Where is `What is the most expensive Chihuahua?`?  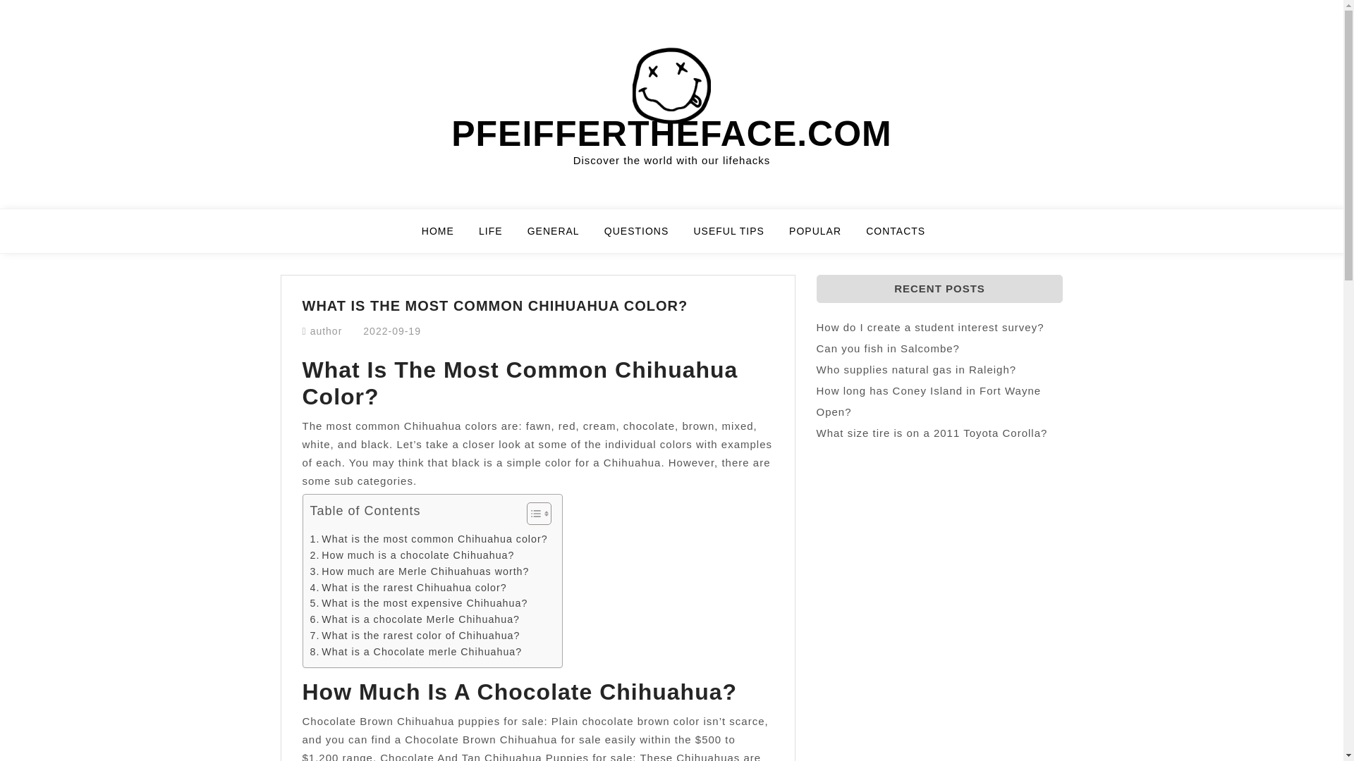
What is the most expensive Chihuahua? is located at coordinates (419, 603).